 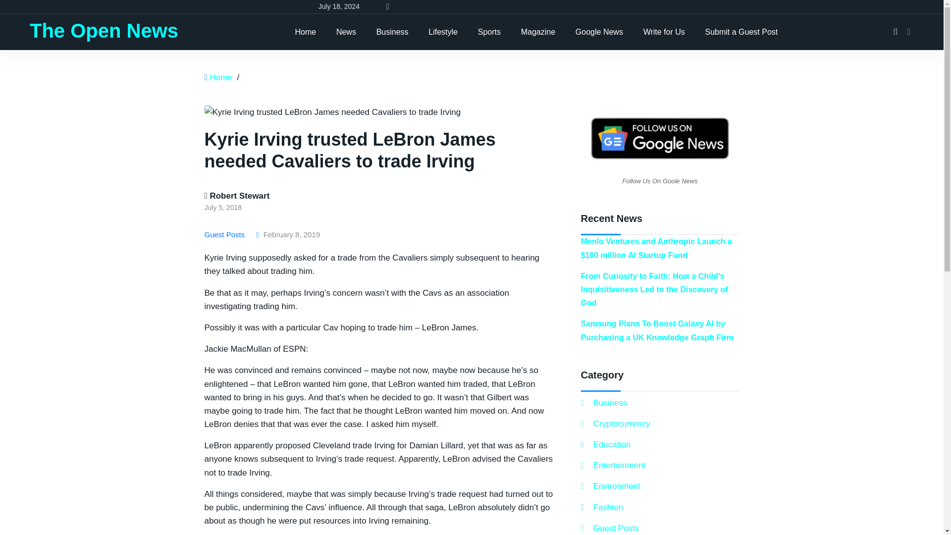 I want to click on Submit a Guest Post, so click(x=741, y=32).